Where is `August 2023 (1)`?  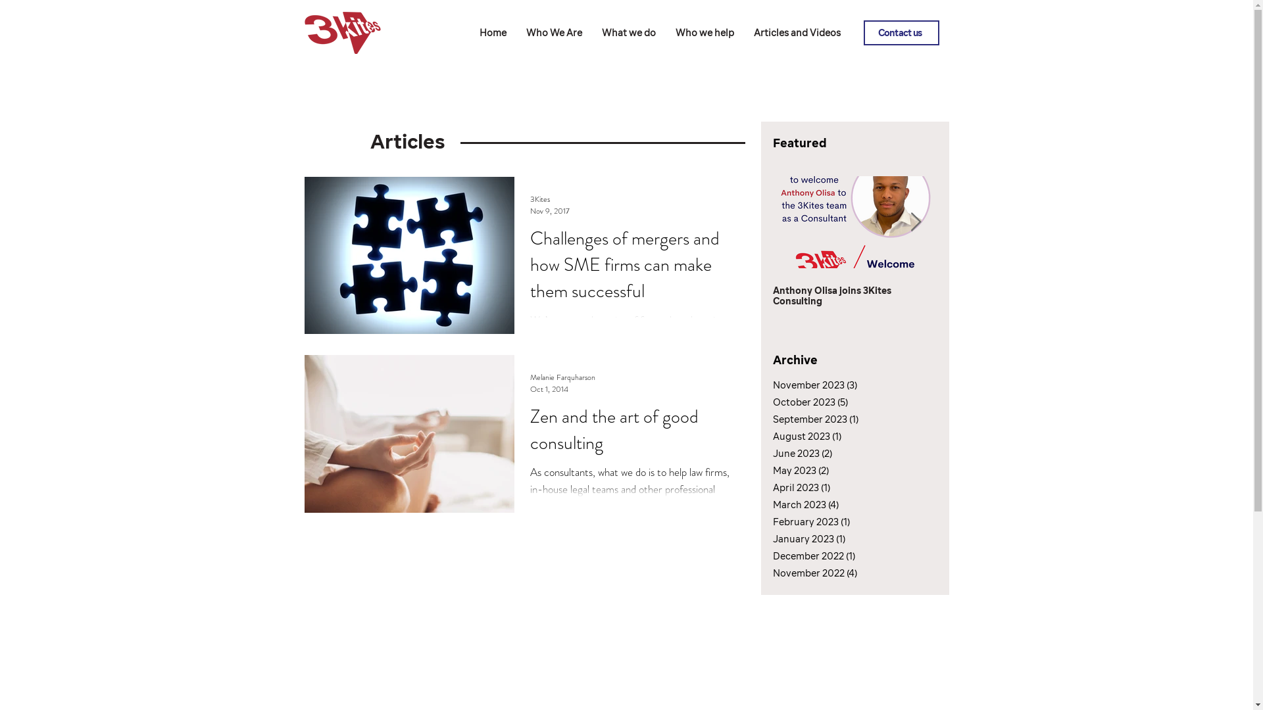 August 2023 (1) is located at coordinates (841, 437).